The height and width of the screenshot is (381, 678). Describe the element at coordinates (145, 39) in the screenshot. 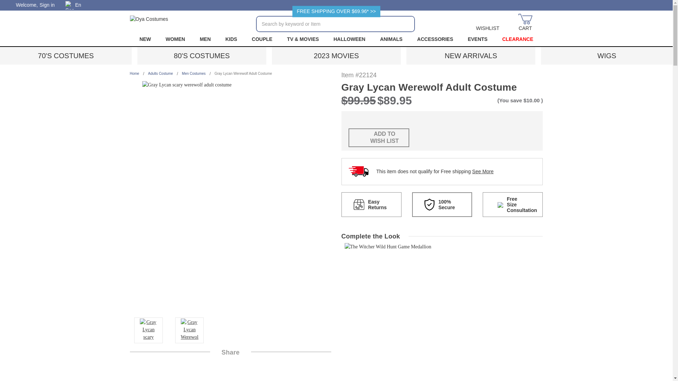

I see `NEW` at that location.